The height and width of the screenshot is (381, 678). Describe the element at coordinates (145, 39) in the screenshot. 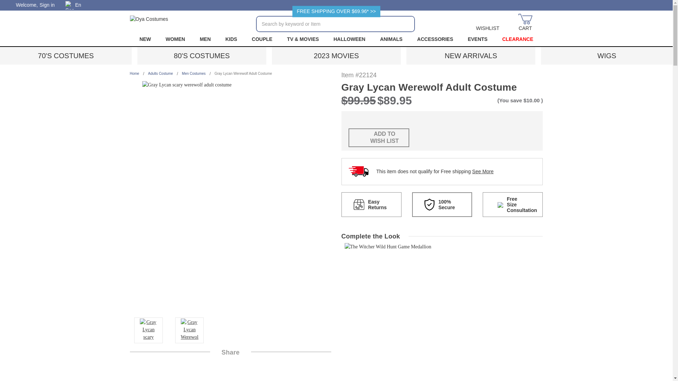

I see `NEW` at that location.